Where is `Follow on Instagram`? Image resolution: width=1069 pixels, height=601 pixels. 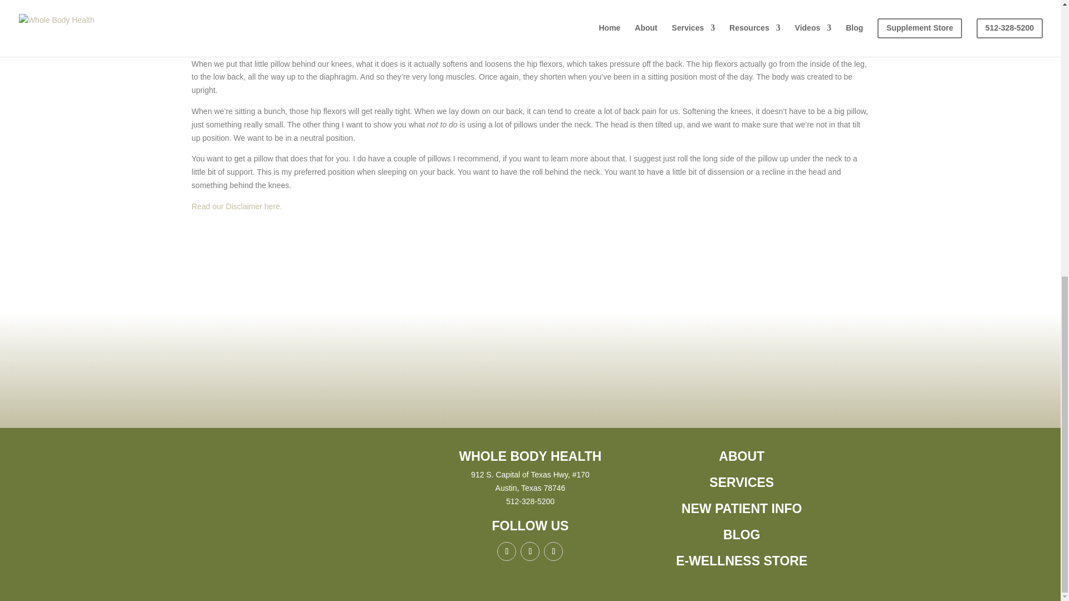 Follow on Instagram is located at coordinates (530, 551).